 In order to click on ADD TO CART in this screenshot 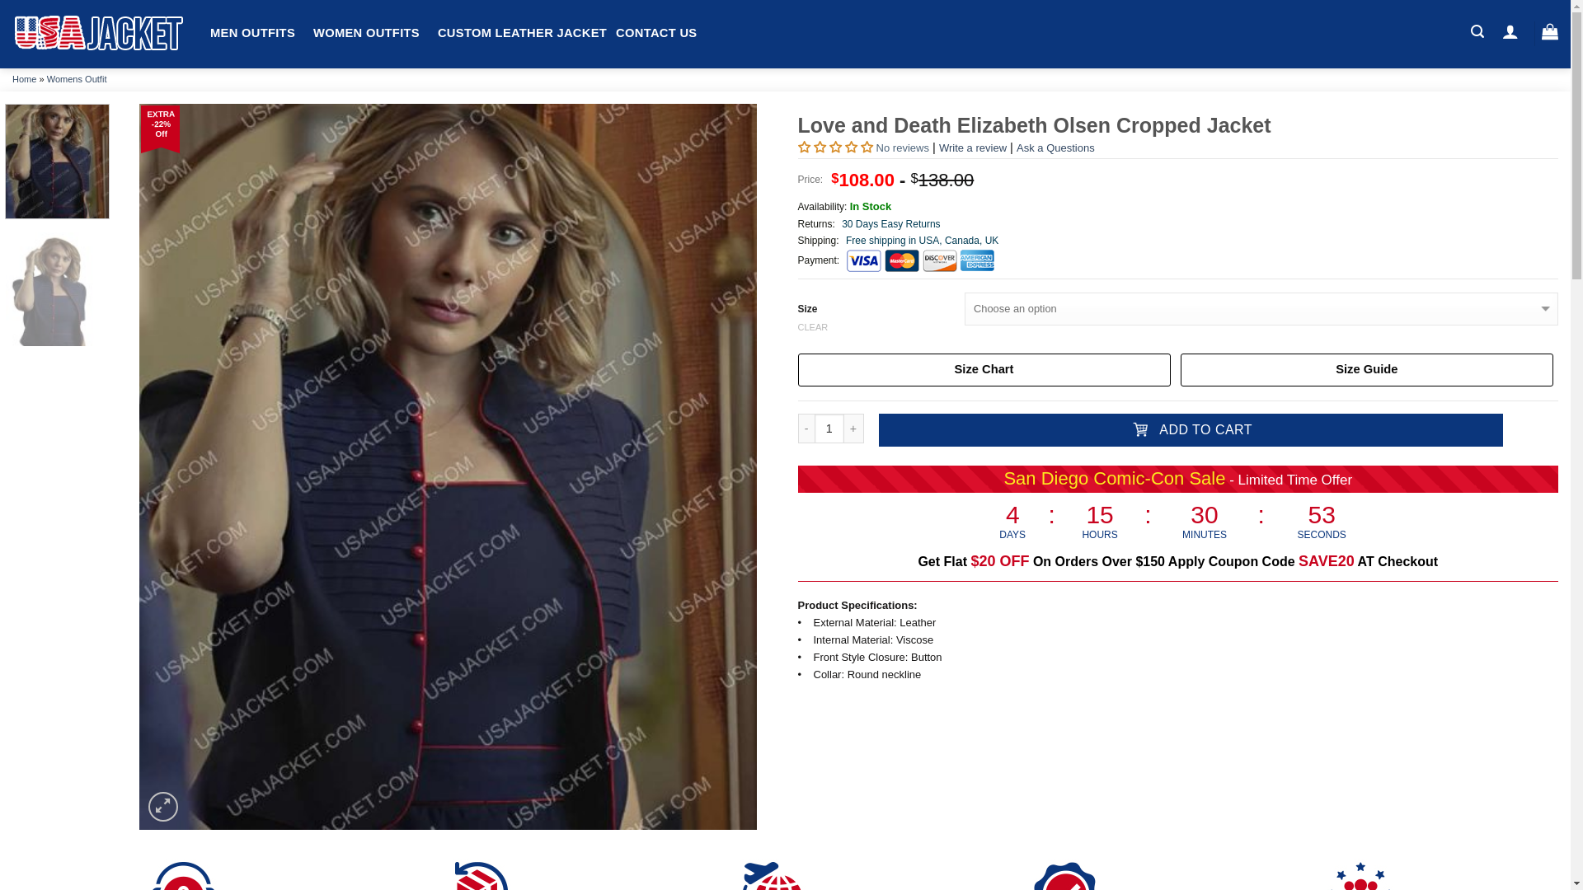, I will do `click(1191, 430)`.